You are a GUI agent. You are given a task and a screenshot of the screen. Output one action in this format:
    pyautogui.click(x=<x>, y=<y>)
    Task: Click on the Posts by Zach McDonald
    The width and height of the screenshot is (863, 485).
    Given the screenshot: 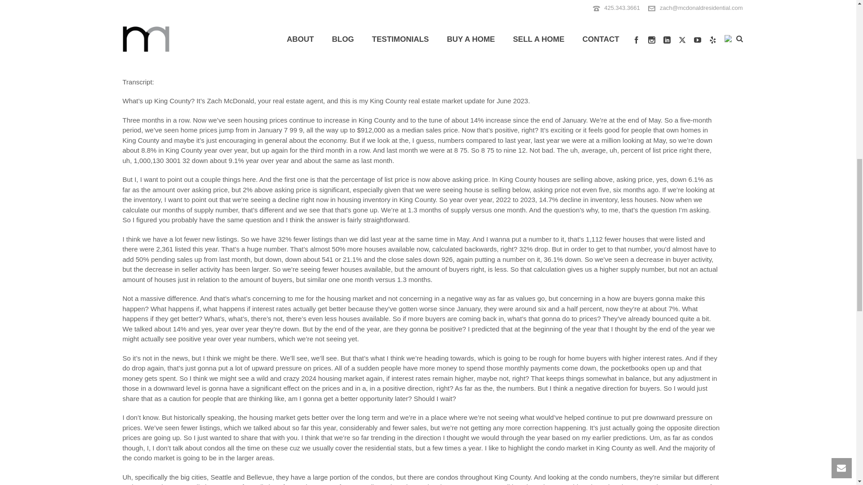 What is the action you would take?
    pyautogui.click(x=154, y=2)
    